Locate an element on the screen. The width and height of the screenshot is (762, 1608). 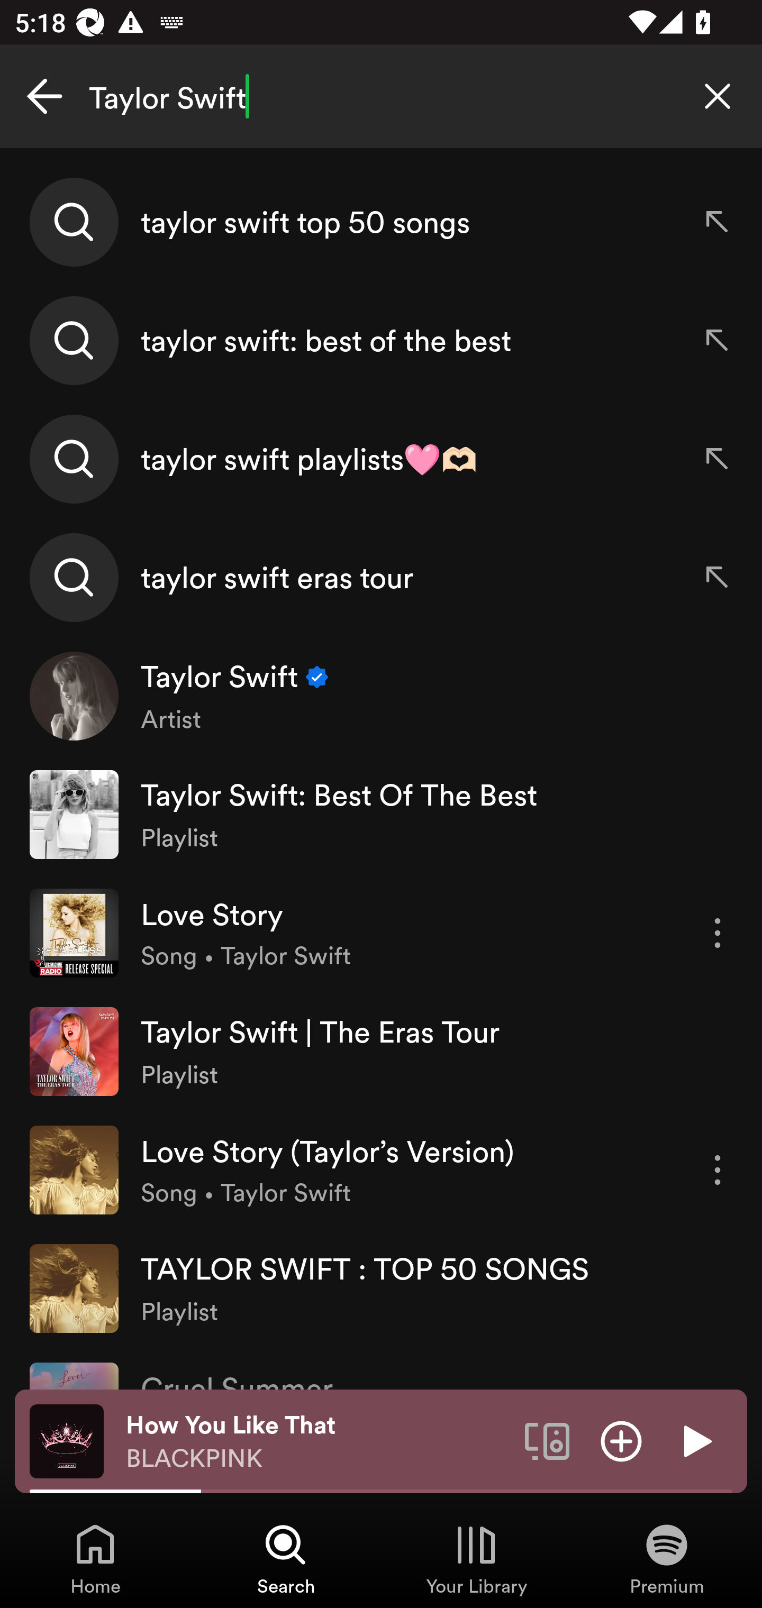
Taylor Swift is located at coordinates (381, 96).